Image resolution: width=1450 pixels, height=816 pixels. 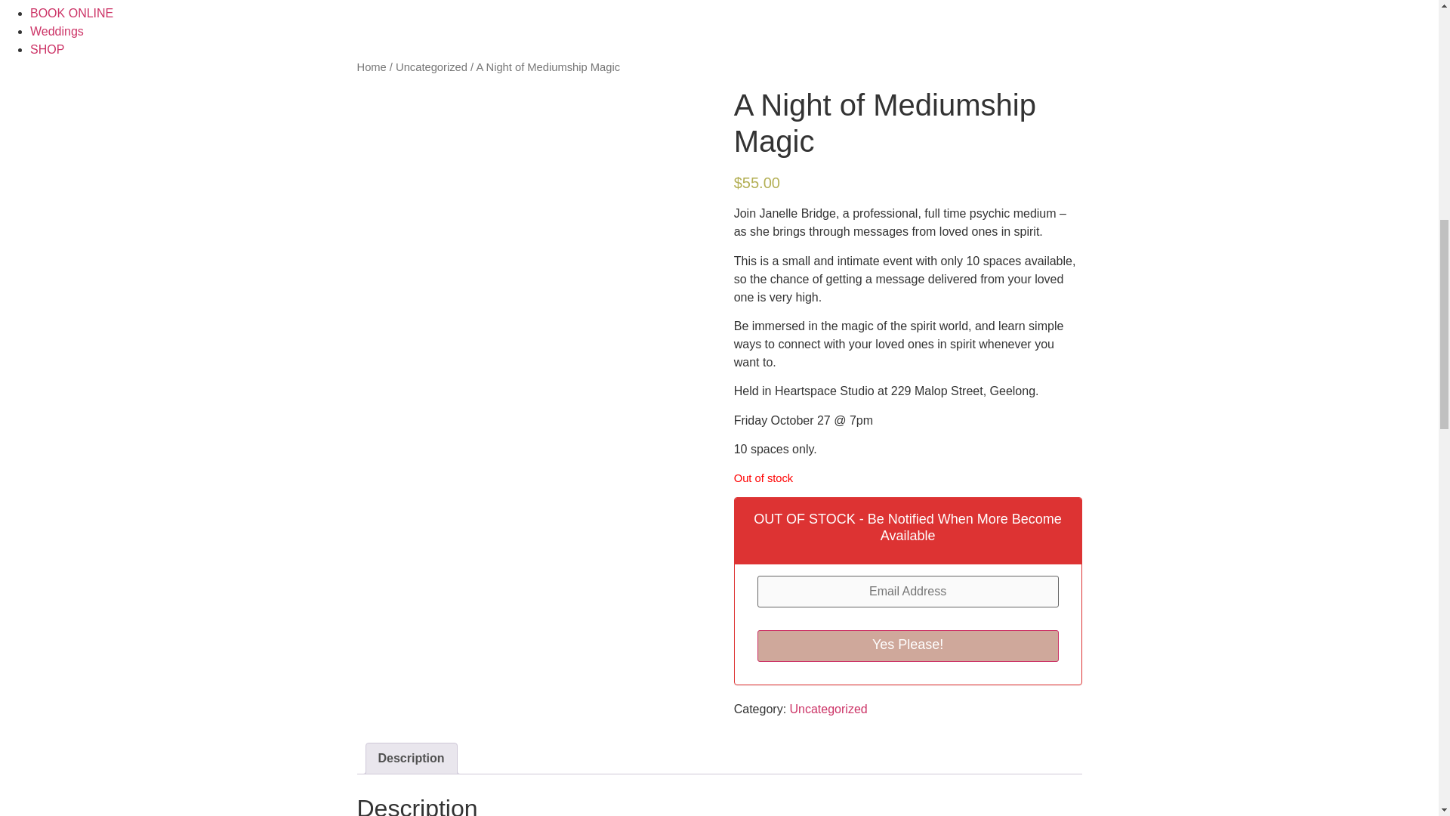 What do you see at coordinates (71, 12) in the screenshot?
I see `BOOK ONLINE` at bounding box center [71, 12].